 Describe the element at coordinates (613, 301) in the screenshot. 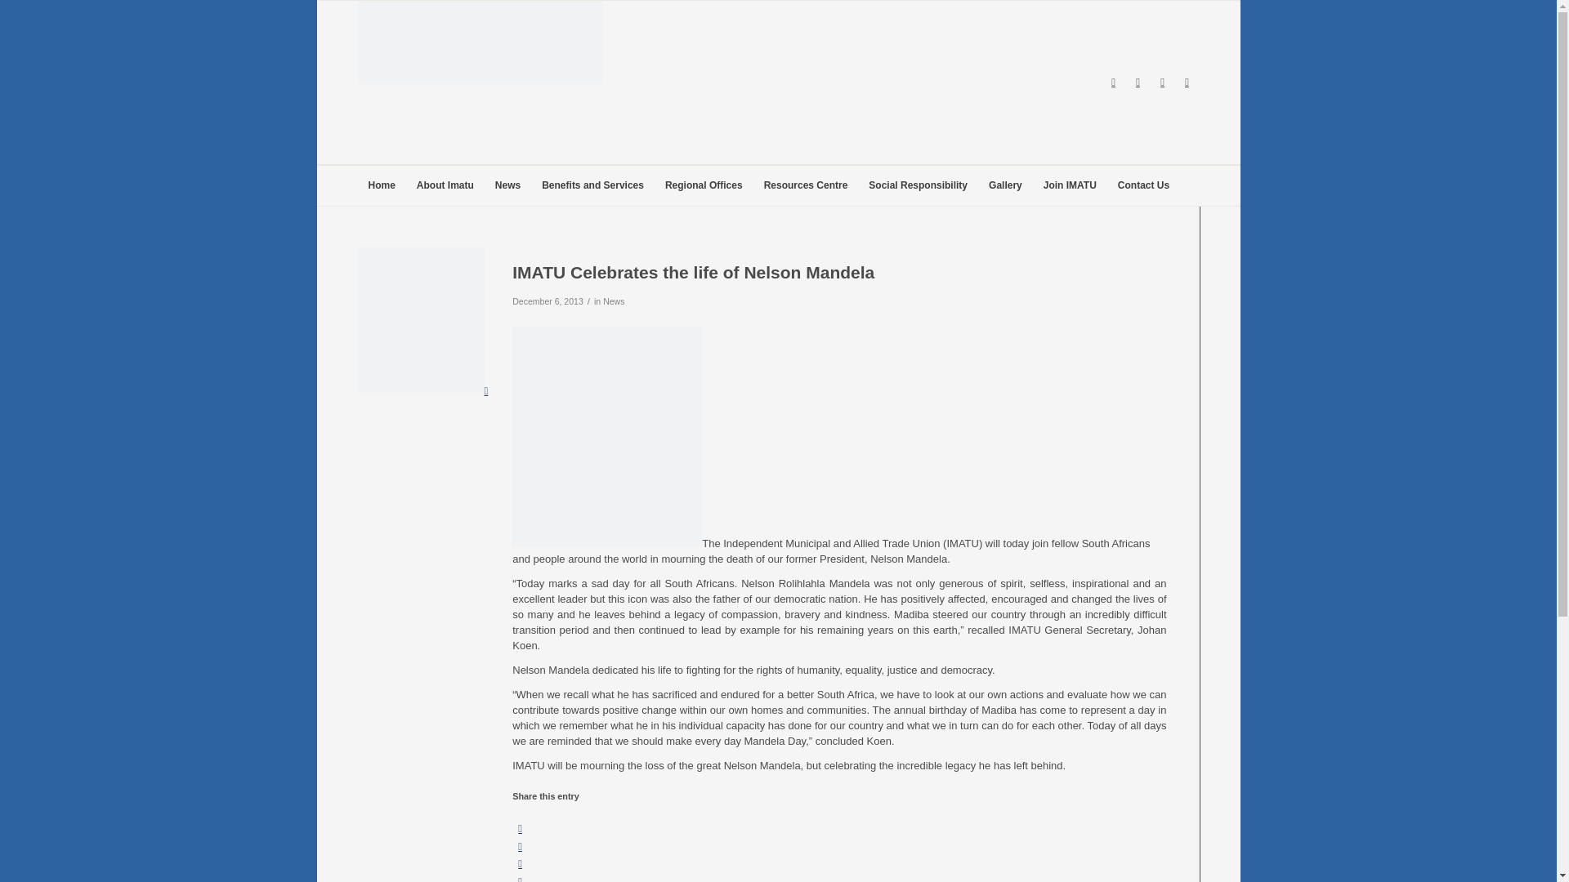

I see `News` at that location.